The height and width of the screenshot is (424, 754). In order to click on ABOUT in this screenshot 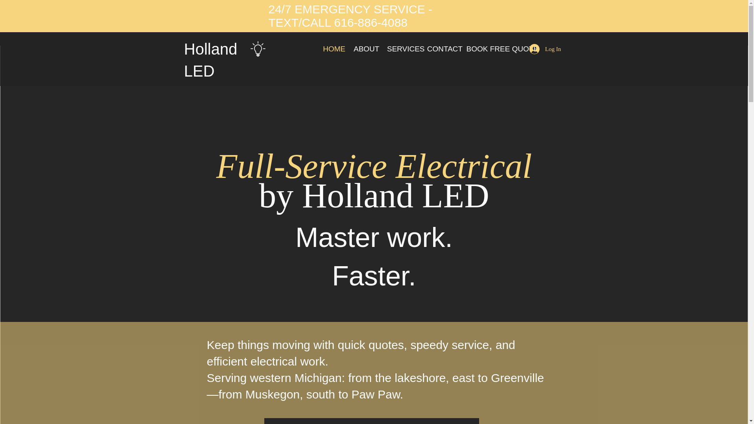, I will do `click(364, 49)`.